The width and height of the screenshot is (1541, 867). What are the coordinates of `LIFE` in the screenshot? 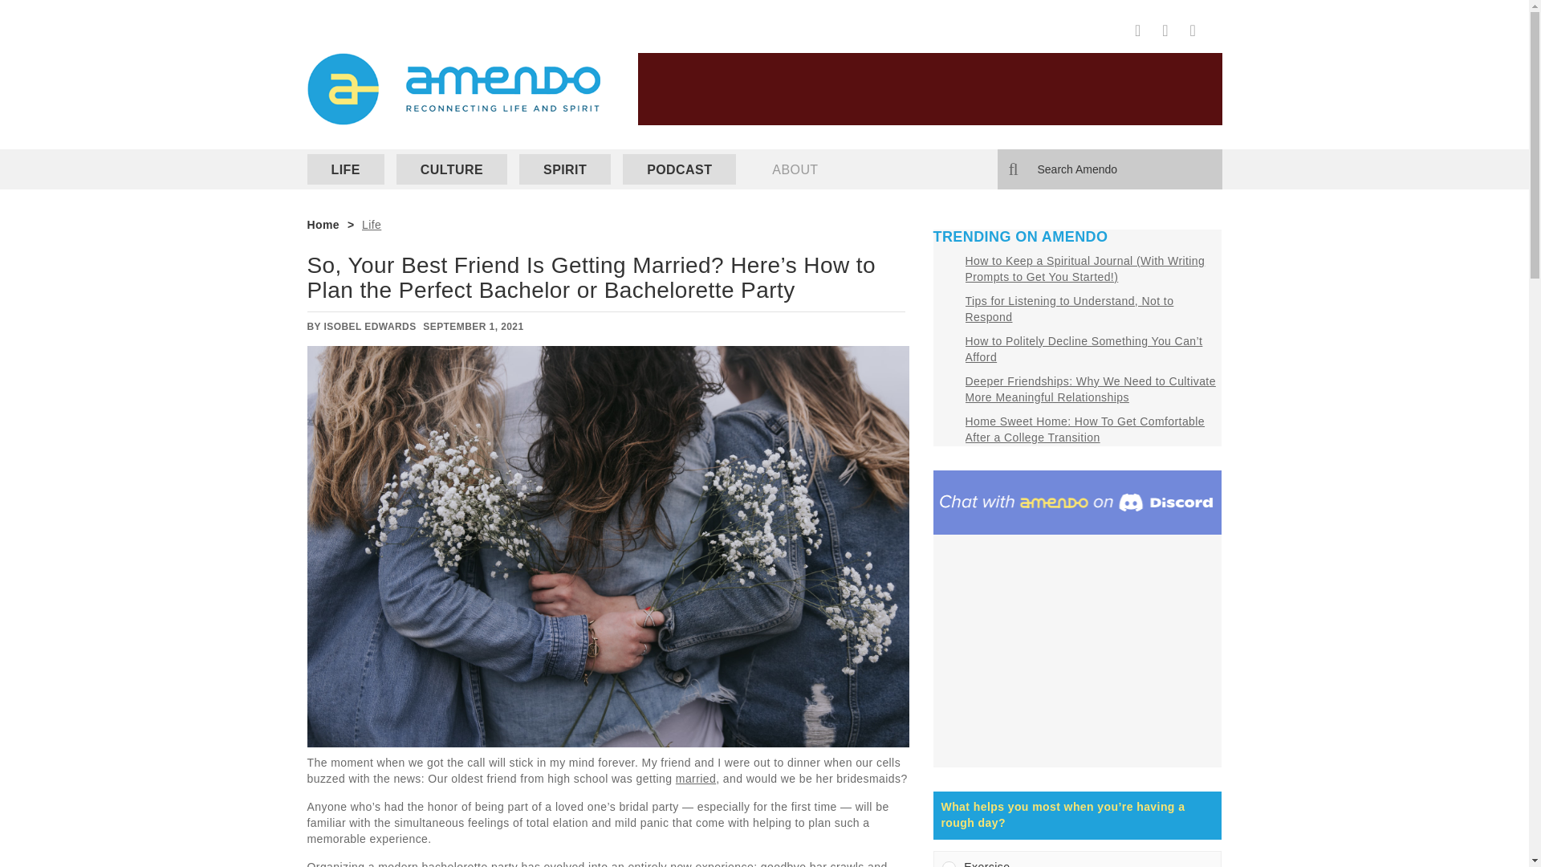 It's located at (345, 169).